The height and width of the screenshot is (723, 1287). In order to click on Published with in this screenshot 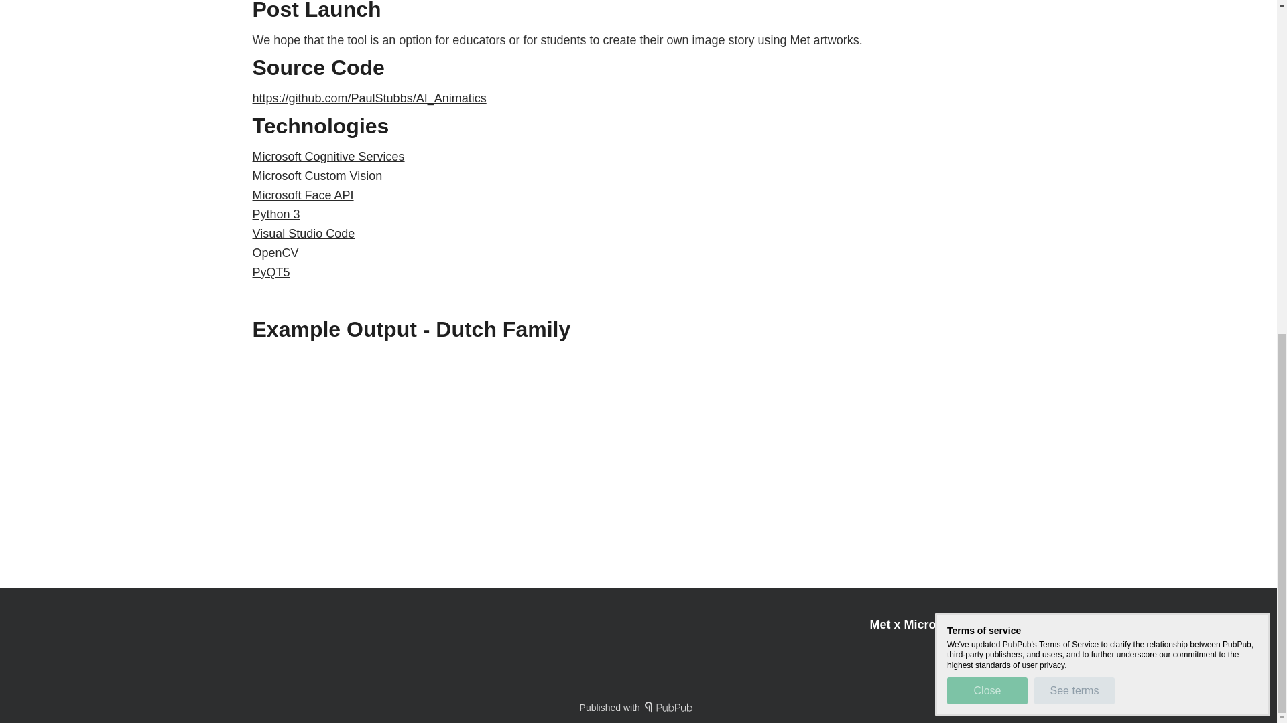, I will do `click(638, 707)`.